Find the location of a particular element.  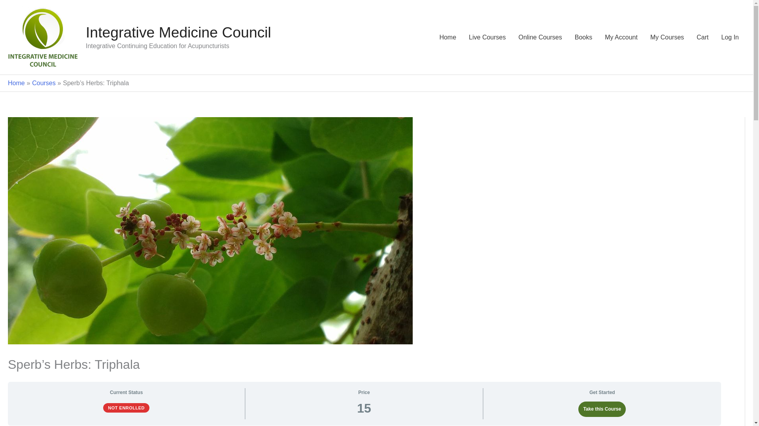

Home is located at coordinates (16, 83).